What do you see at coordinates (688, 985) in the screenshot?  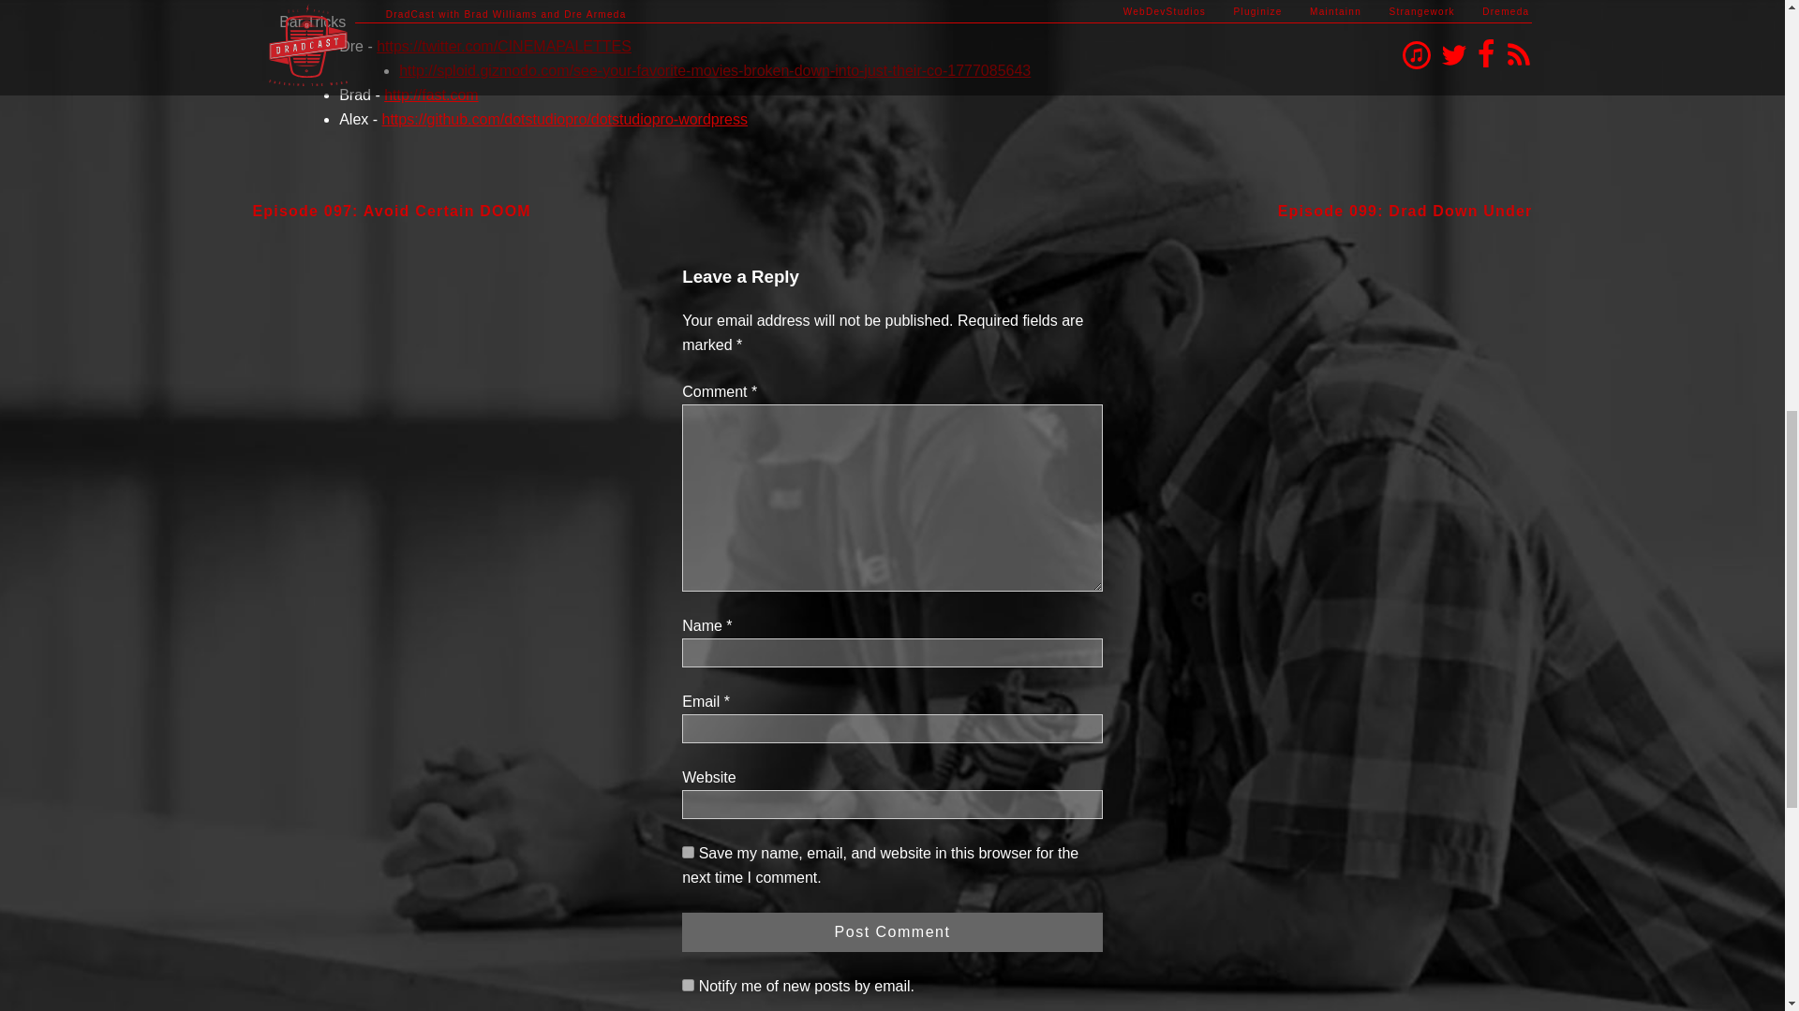 I see `subscribe` at bounding box center [688, 985].